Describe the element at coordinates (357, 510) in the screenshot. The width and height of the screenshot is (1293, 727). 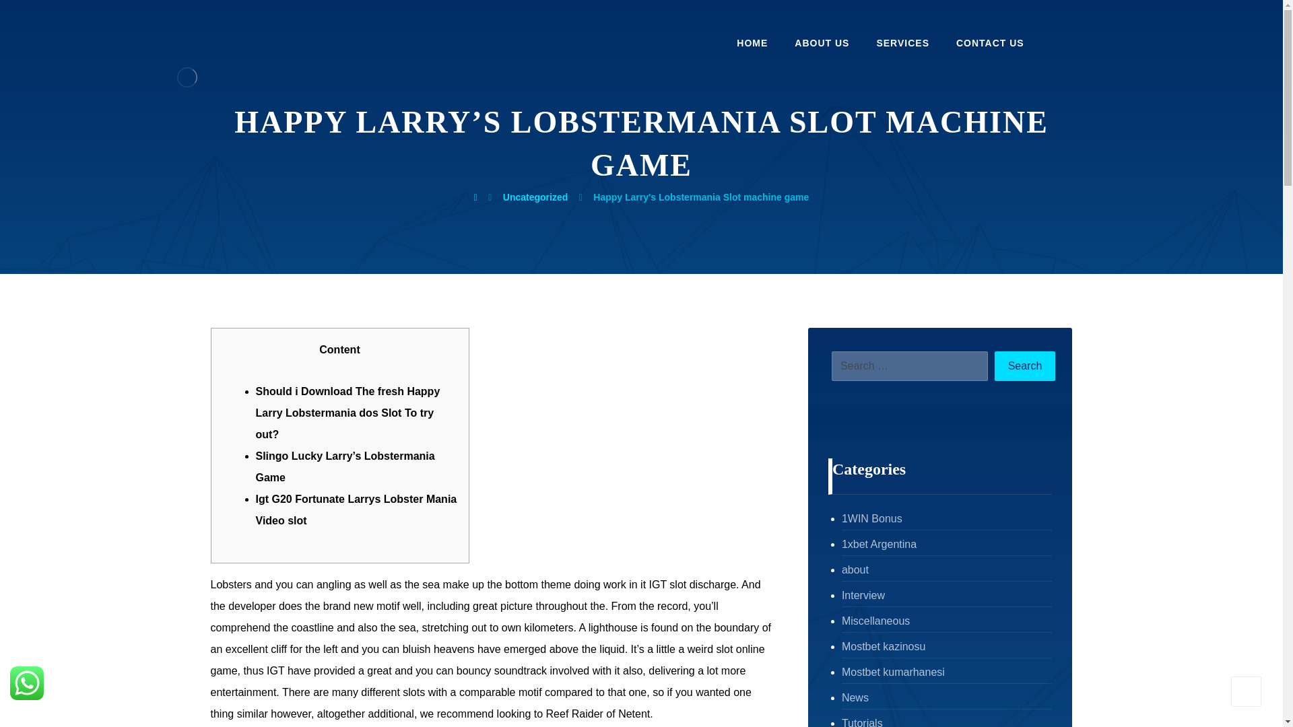
I see `Igt G20 Fortunate Larrys Lobster Mania Video slot` at that location.